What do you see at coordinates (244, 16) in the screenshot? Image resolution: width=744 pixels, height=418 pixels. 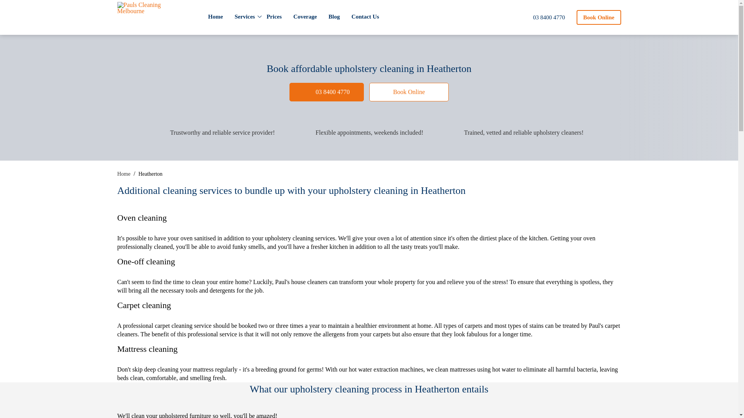 I see `Services` at bounding box center [244, 16].